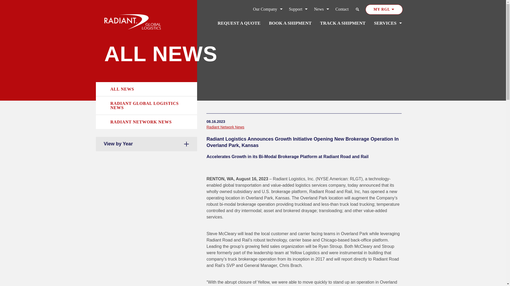 This screenshot has height=286, width=510. I want to click on News, so click(321, 9).